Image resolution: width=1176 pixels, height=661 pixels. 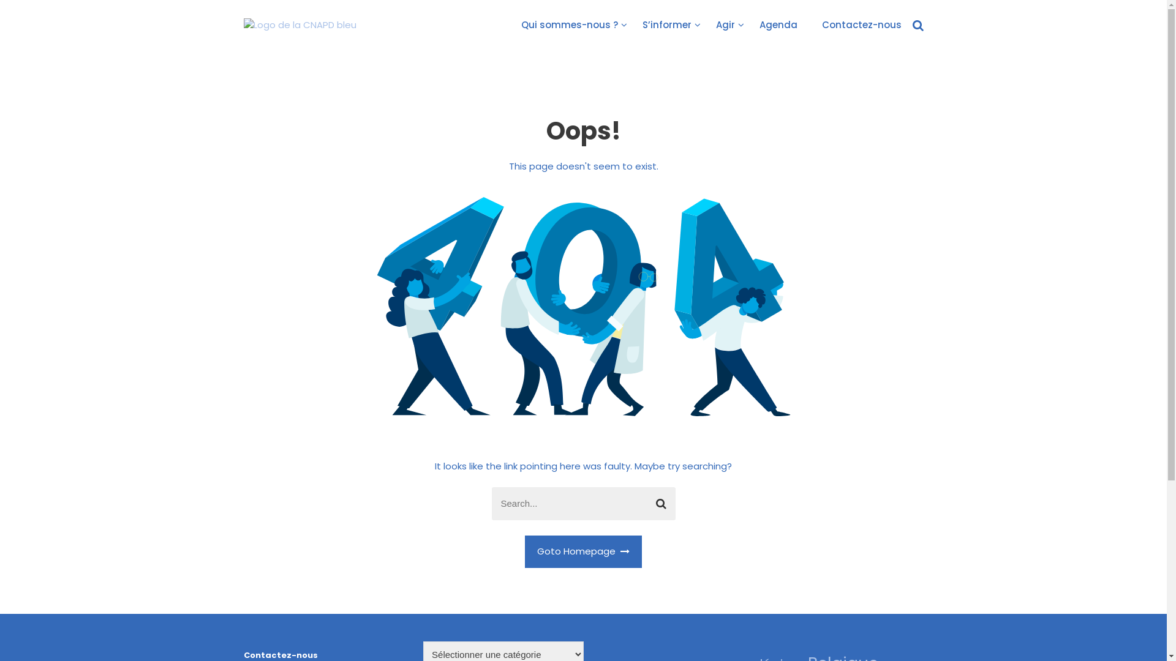 I want to click on Search, so click(x=661, y=504).